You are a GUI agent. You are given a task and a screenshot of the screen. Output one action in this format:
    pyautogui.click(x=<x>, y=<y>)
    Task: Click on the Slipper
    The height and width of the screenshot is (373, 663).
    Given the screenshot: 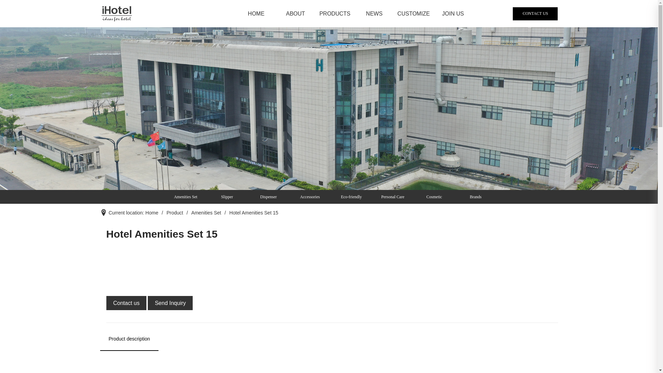 What is the action you would take?
    pyautogui.click(x=225, y=197)
    